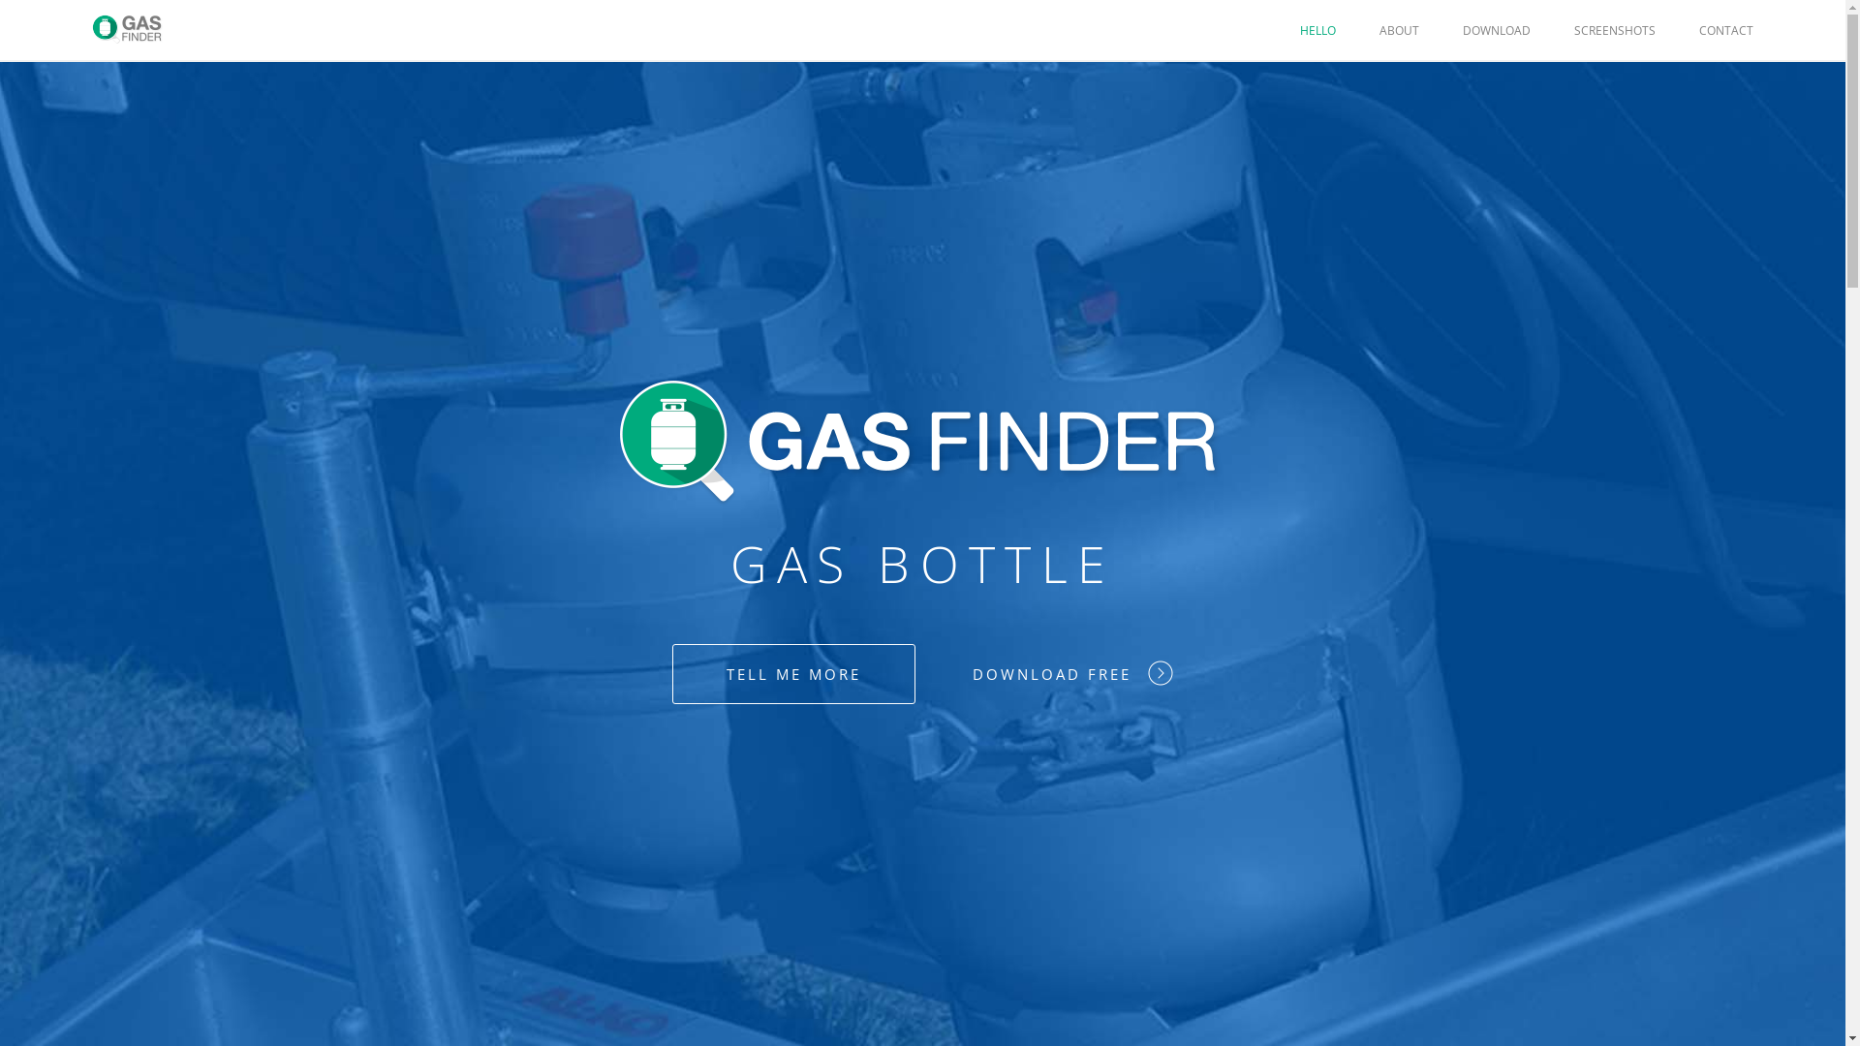  I want to click on ABOUT, so click(1399, 31).